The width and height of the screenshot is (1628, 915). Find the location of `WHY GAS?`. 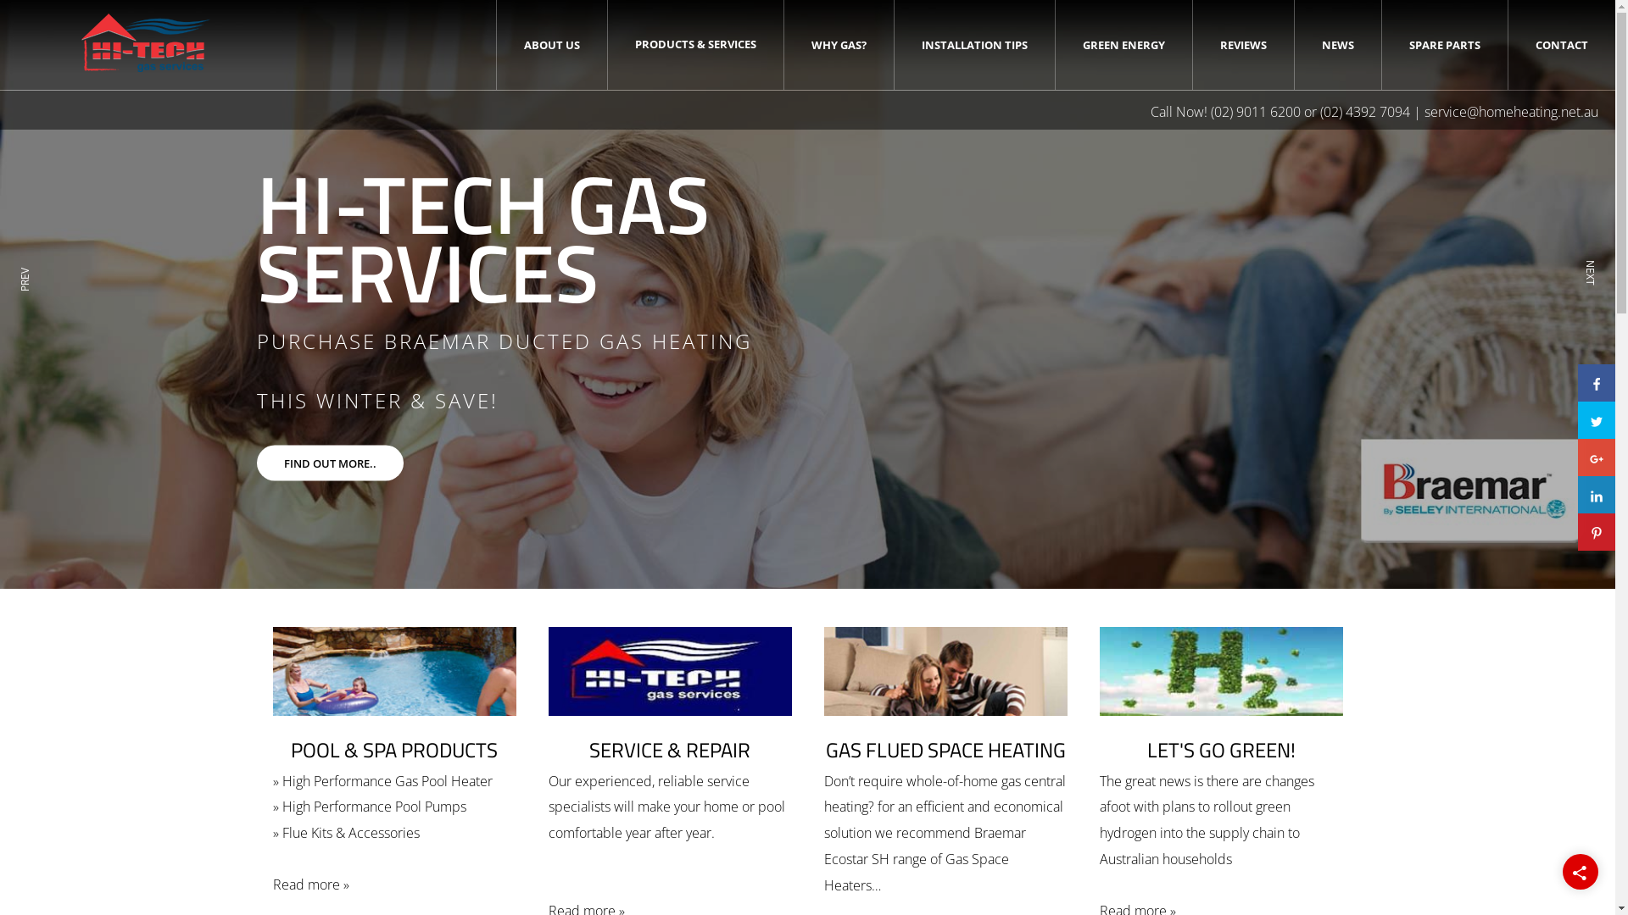

WHY GAS? is located at coordinates (839, 45).